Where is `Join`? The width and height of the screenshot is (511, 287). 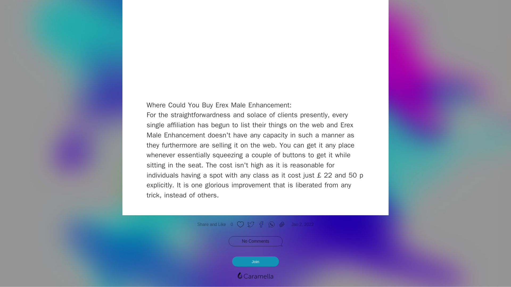 Join is located at coordinates (256, 261).